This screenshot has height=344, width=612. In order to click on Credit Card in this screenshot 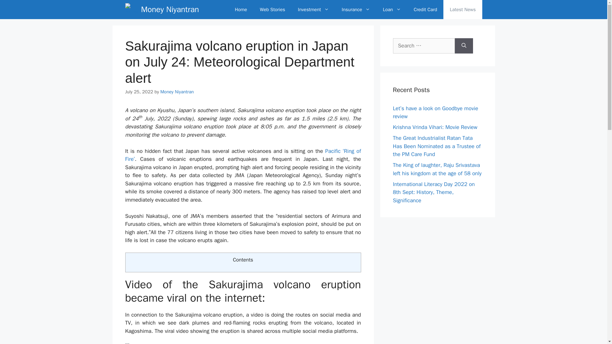, I will do `click(425, 10)`.